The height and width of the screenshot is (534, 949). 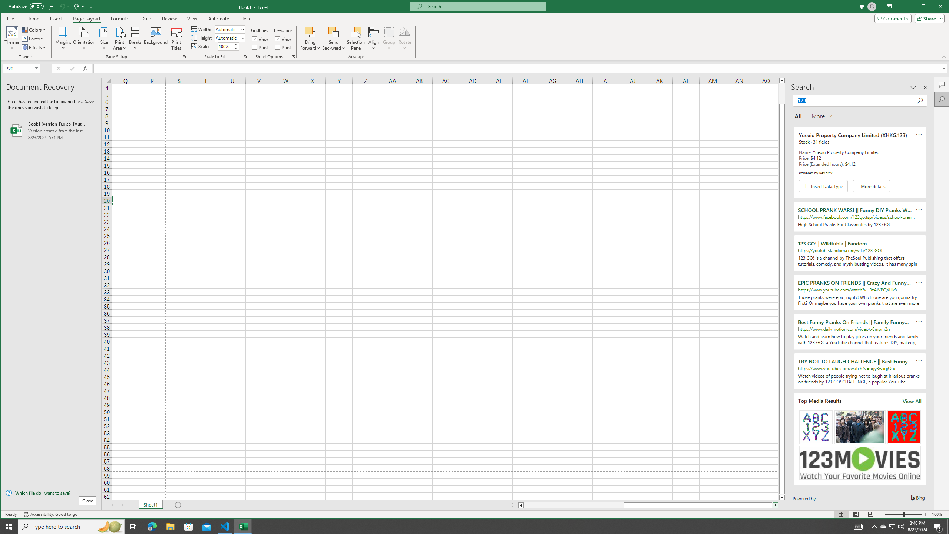 What do you see at coordinates (374, 39) in the screenshot?
I see `Align` at bounding box center [374, 39].